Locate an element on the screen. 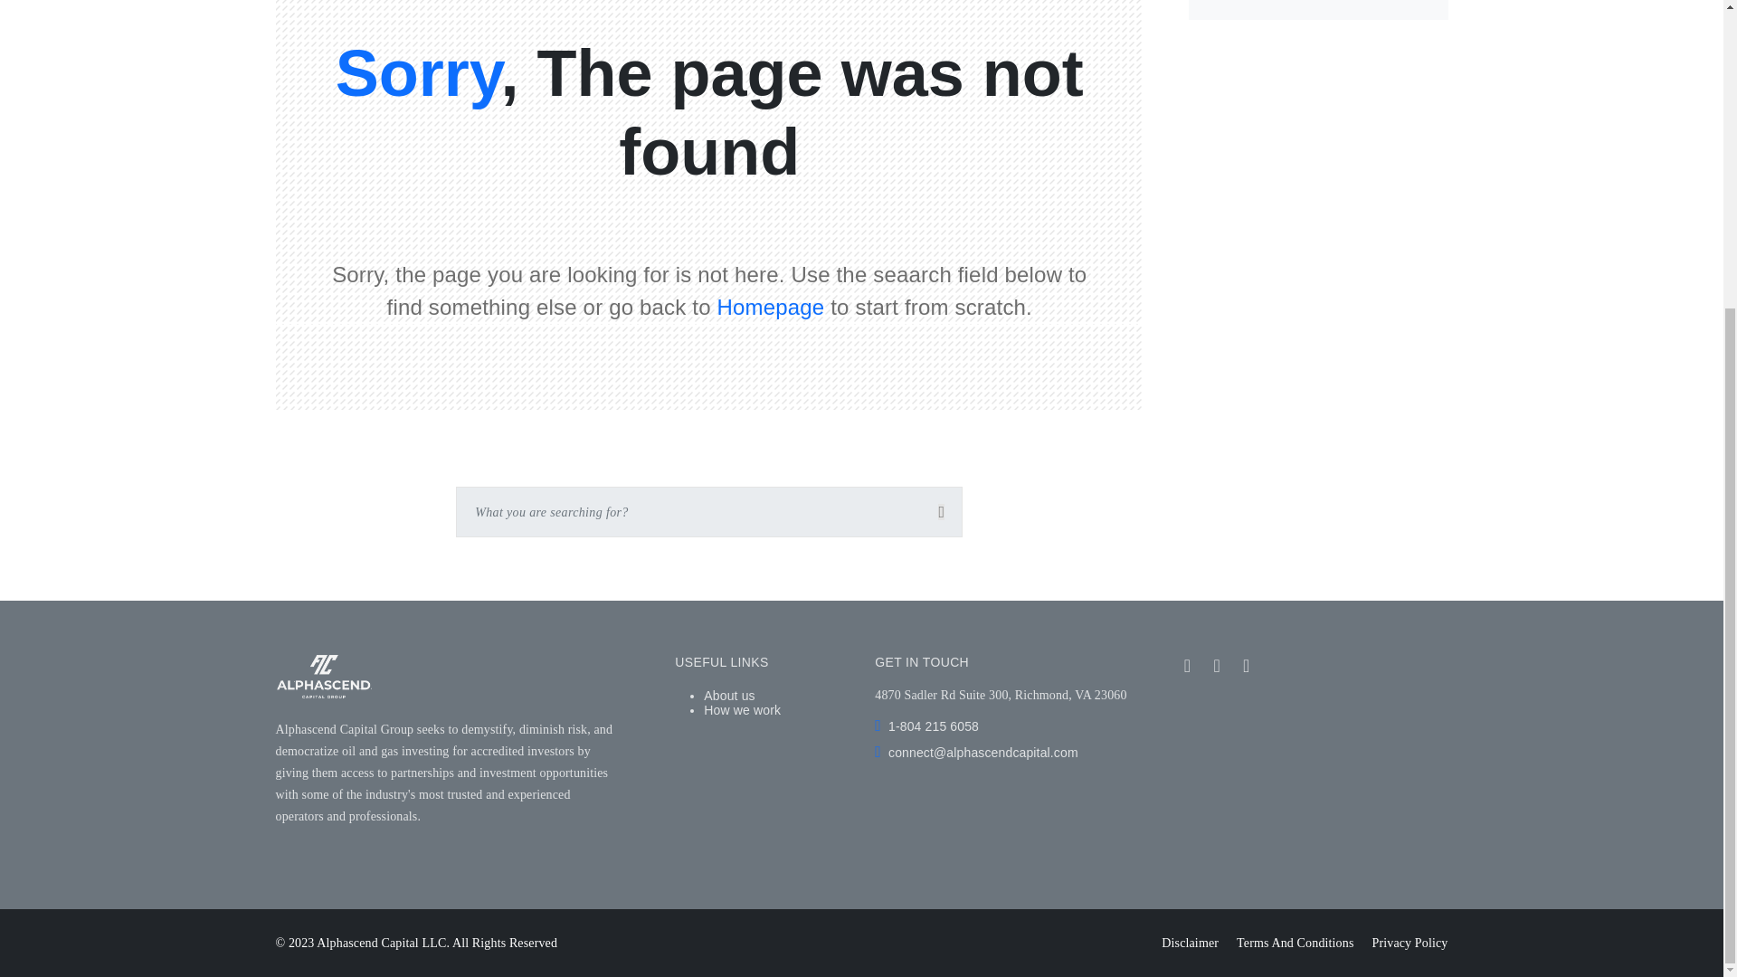 This screenshot has width=1737, height=977. Homepage is located at coordinates (771, 308).